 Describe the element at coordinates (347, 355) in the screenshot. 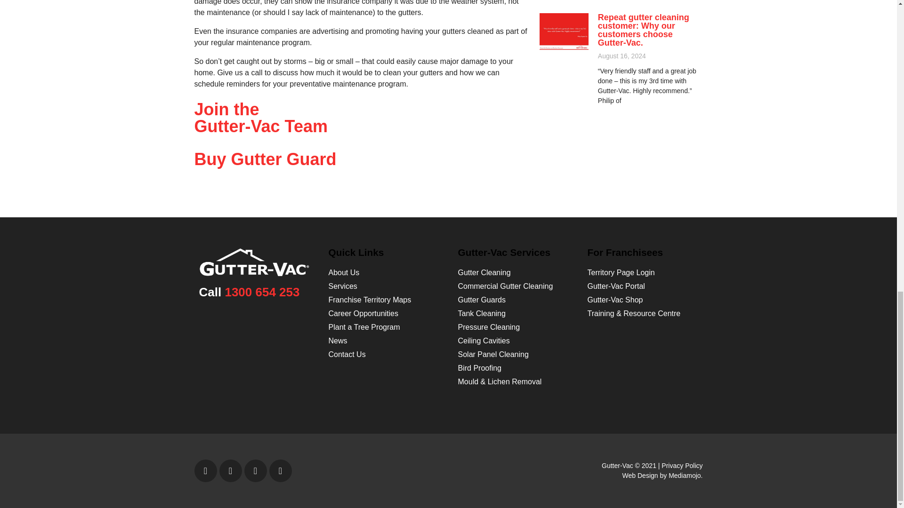

I see `Career Opportunities` at that location.